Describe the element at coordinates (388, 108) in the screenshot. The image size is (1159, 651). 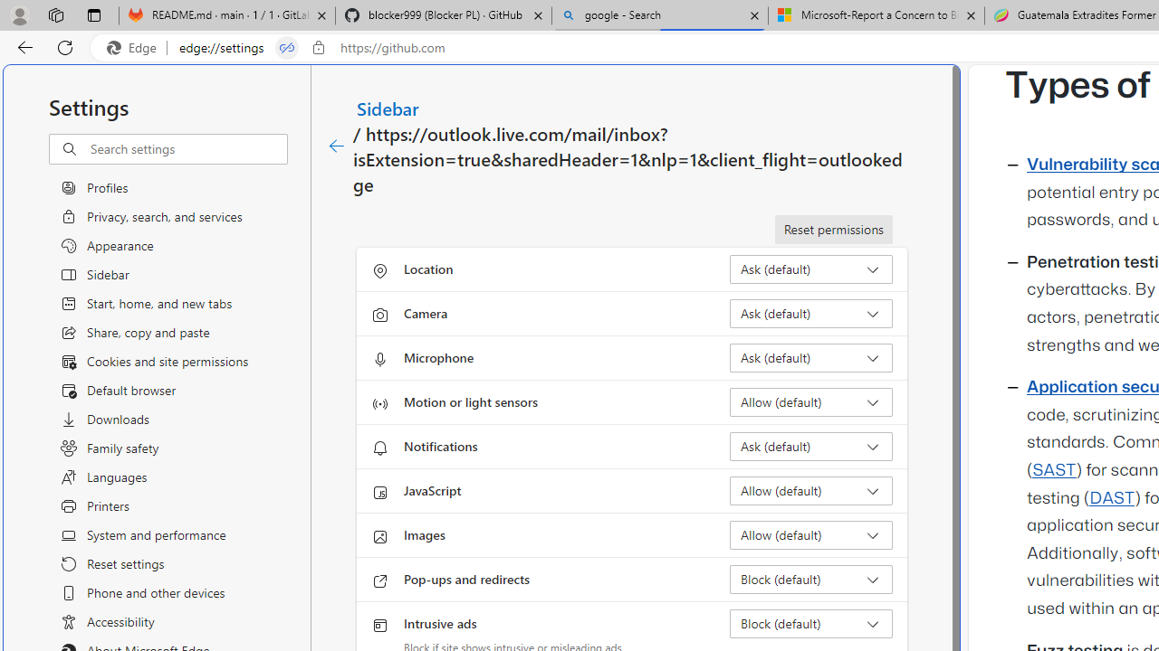
I see `Sidebar` at that location.